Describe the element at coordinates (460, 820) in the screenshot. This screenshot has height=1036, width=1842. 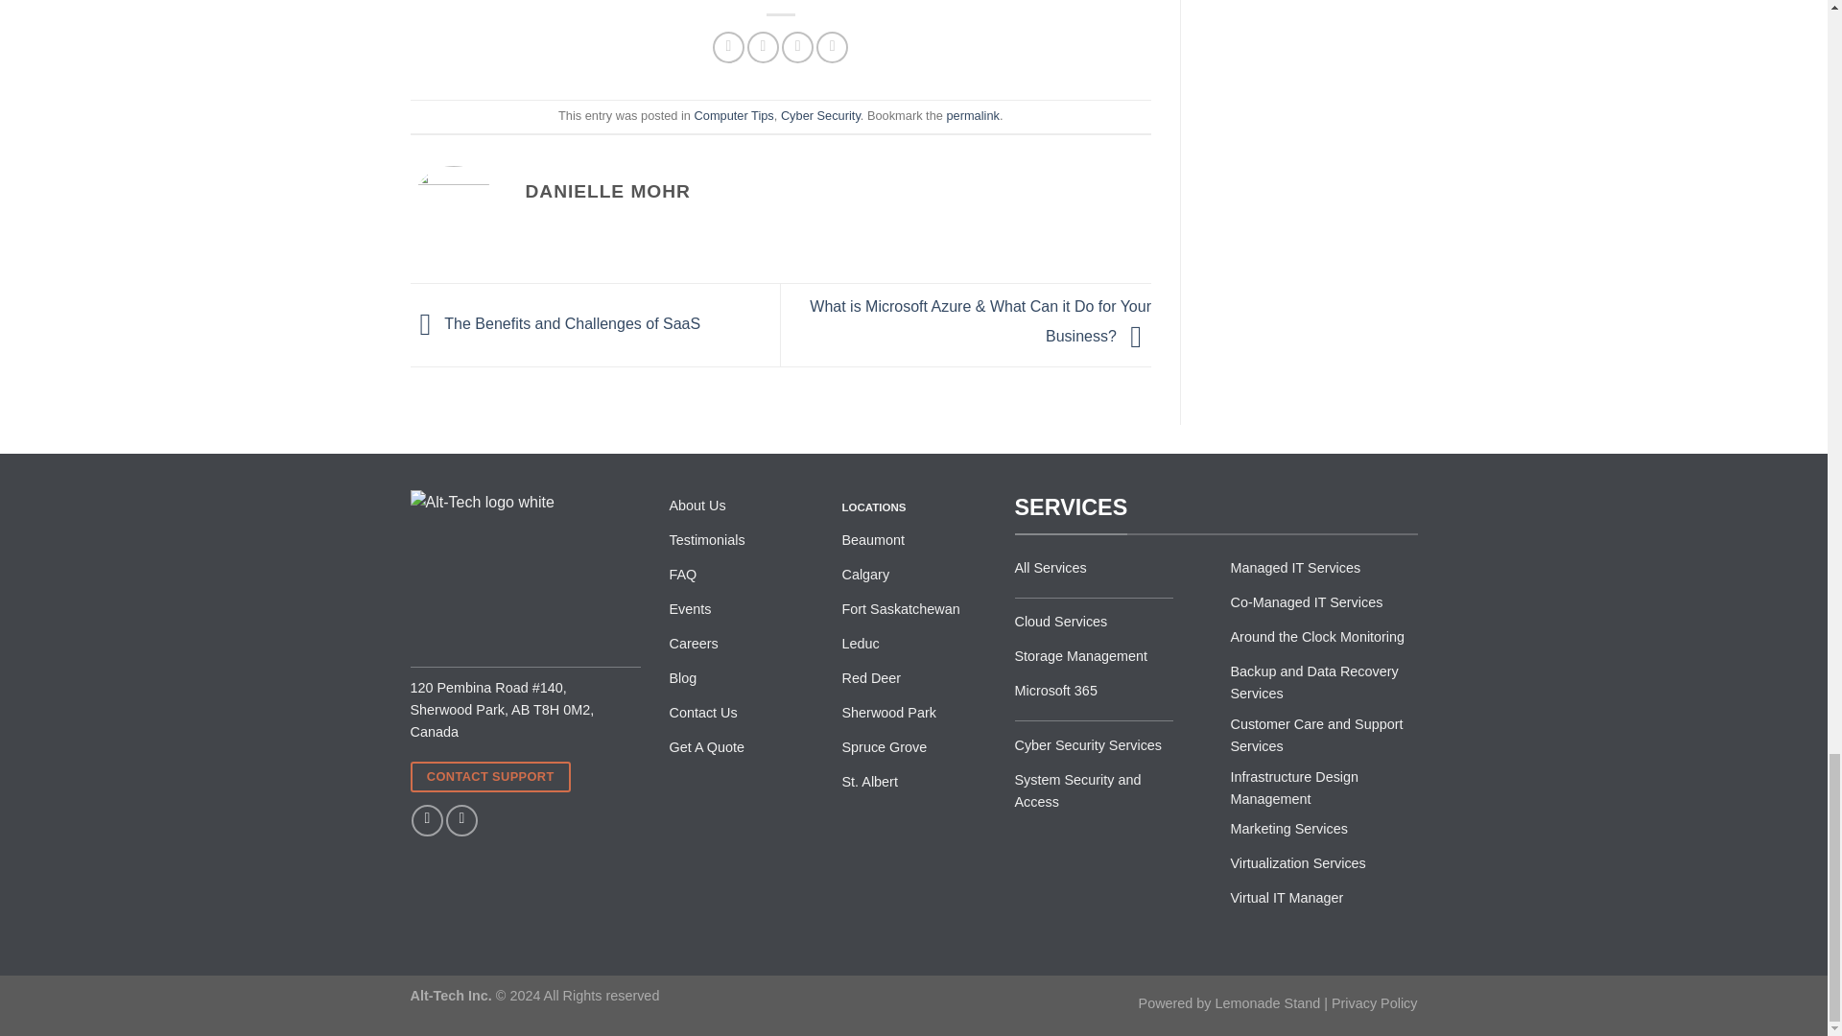
I see `Follow on LinkedIn` at that location.